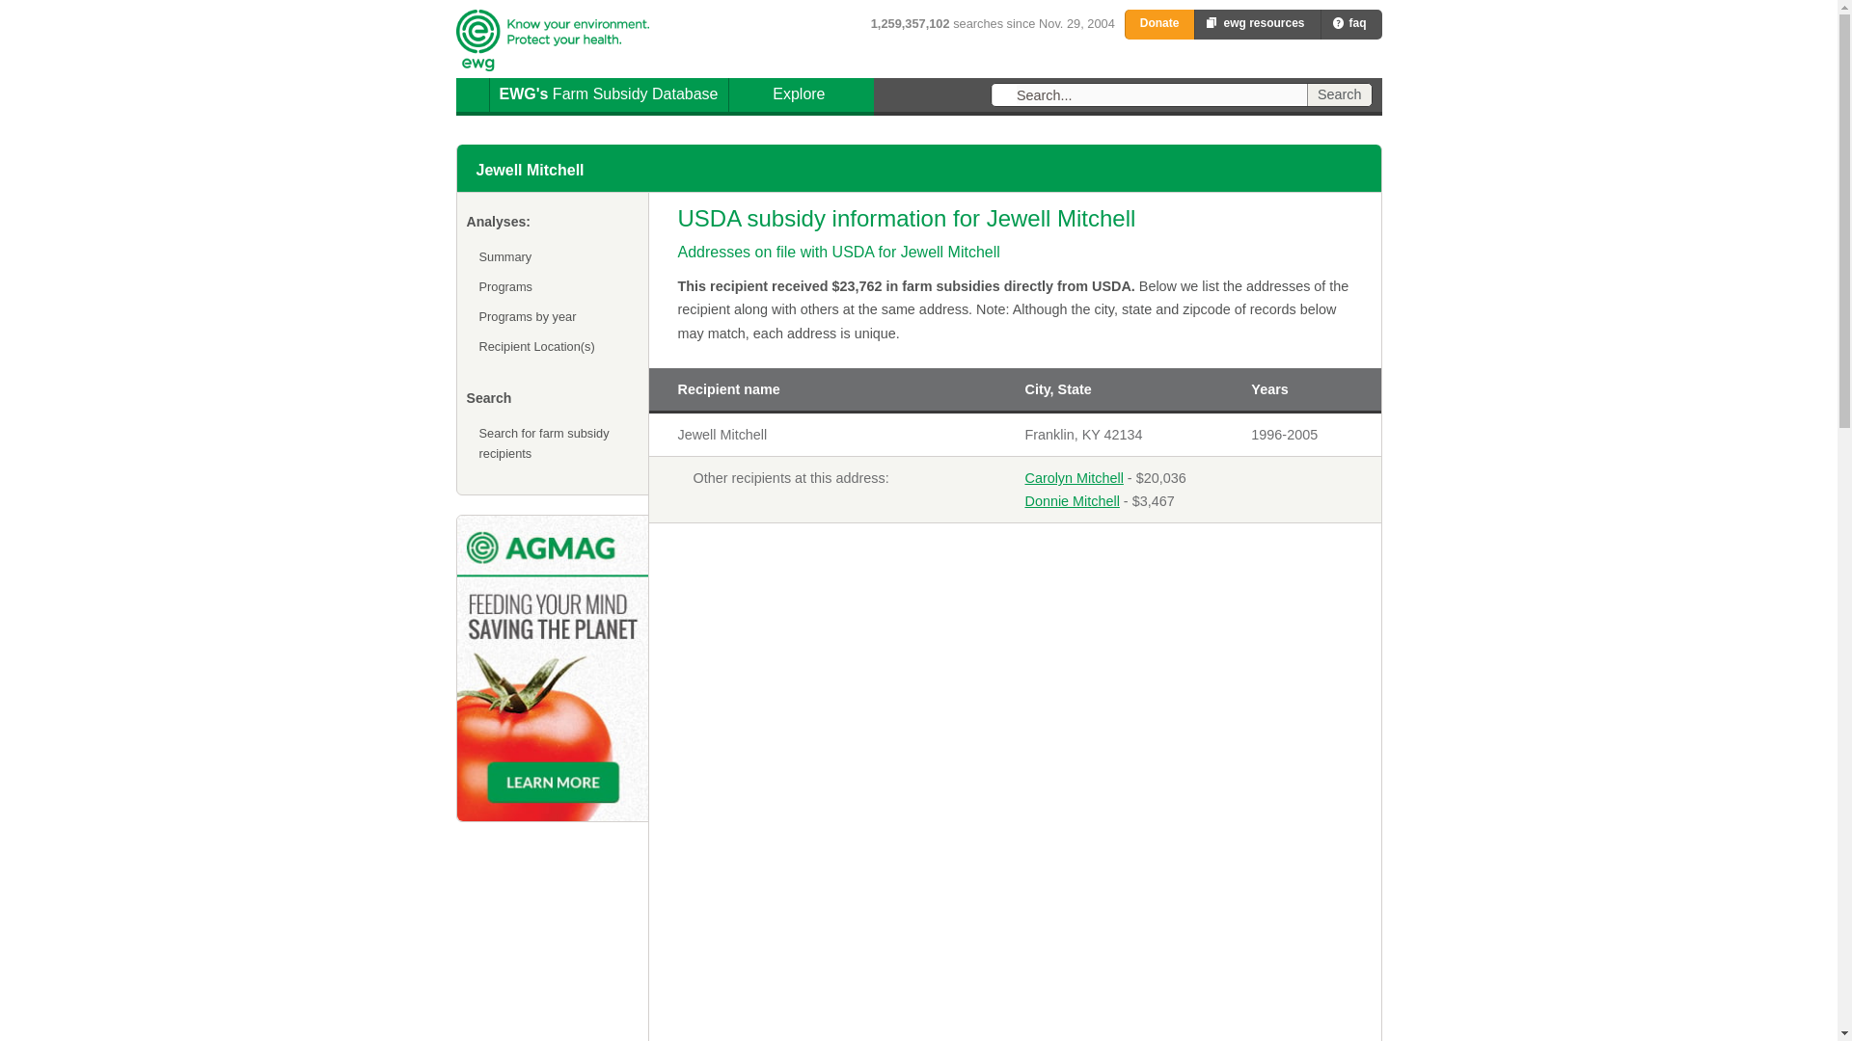  Describe the element at coordinates (732, 61) in the screenshot. I see `Explore` at that location.